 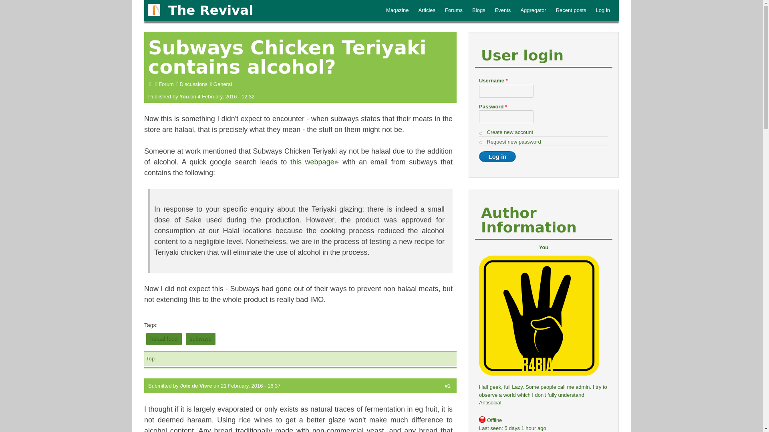 What do you see at coordinates (194, 84) in the screenshot?
I see `Discussions` at bounding box center [194, 84].